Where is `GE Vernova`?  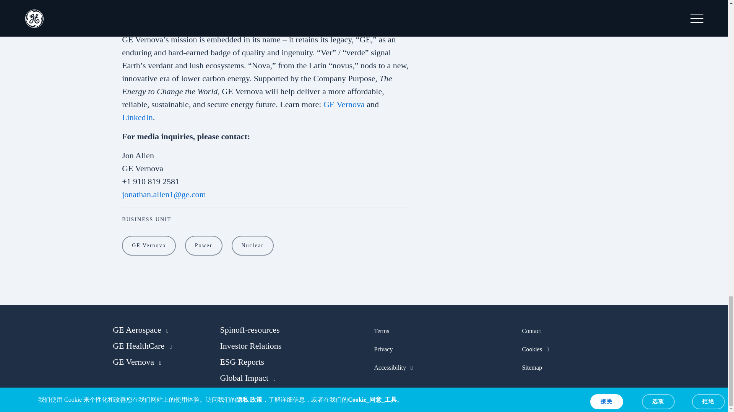 GE Vernova is located at coordinates (153, 246).